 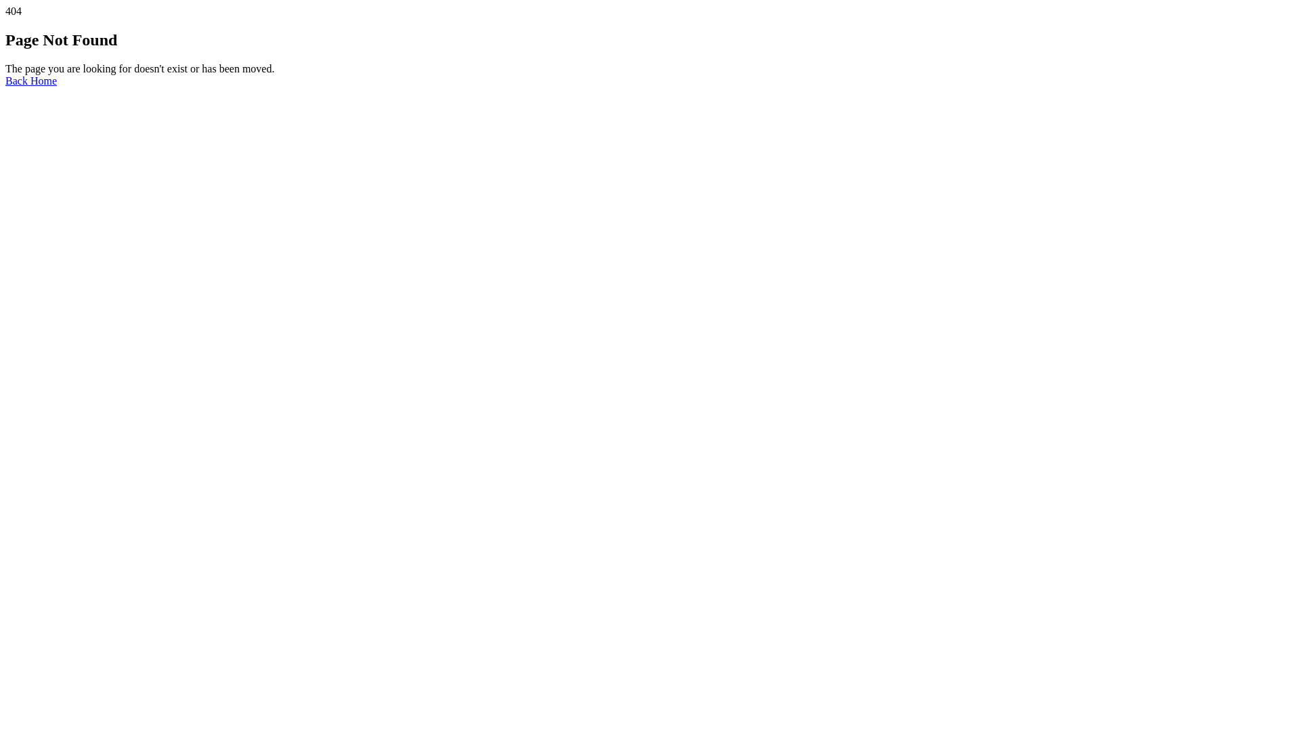 What do you see at coordinates (31, 81) in the screenshot?
I see `Back Home` at bounding box center [31, 81].